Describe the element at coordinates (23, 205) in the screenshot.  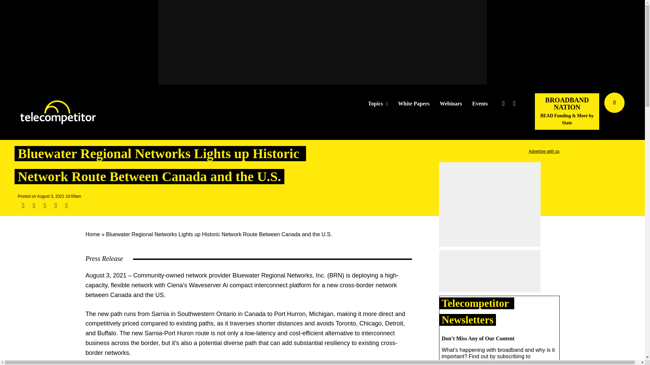
I see `Share on Facebook` at that location.